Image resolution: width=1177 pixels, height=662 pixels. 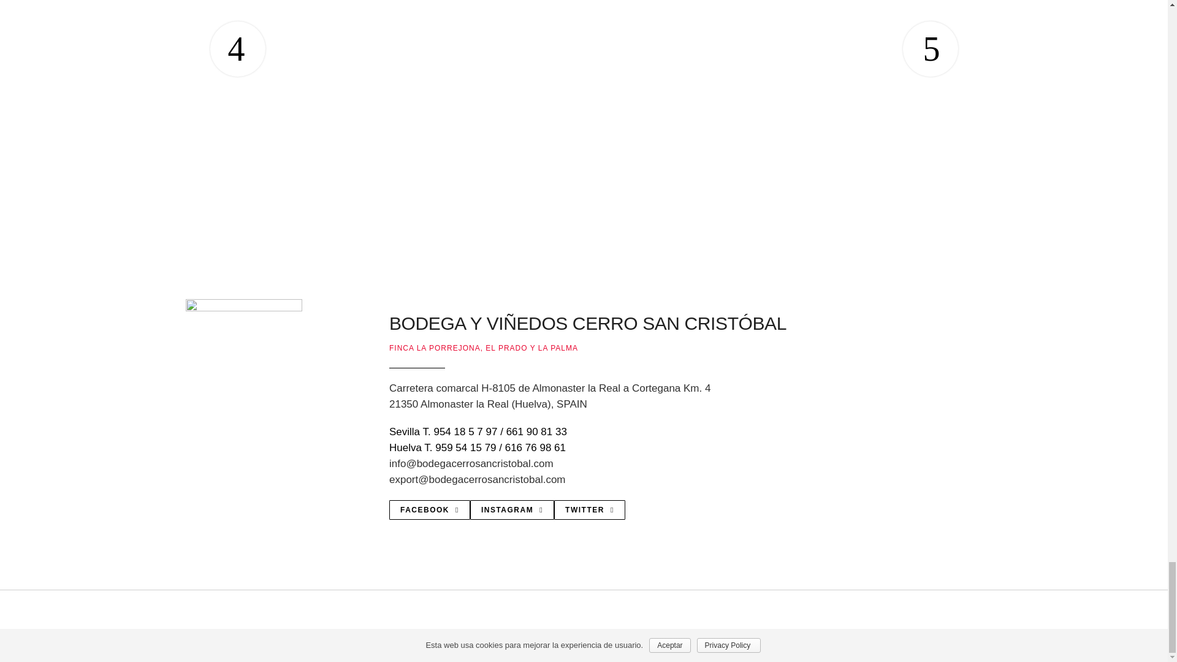 I want to click on FACEBOOK, so click(x=429, y=510).